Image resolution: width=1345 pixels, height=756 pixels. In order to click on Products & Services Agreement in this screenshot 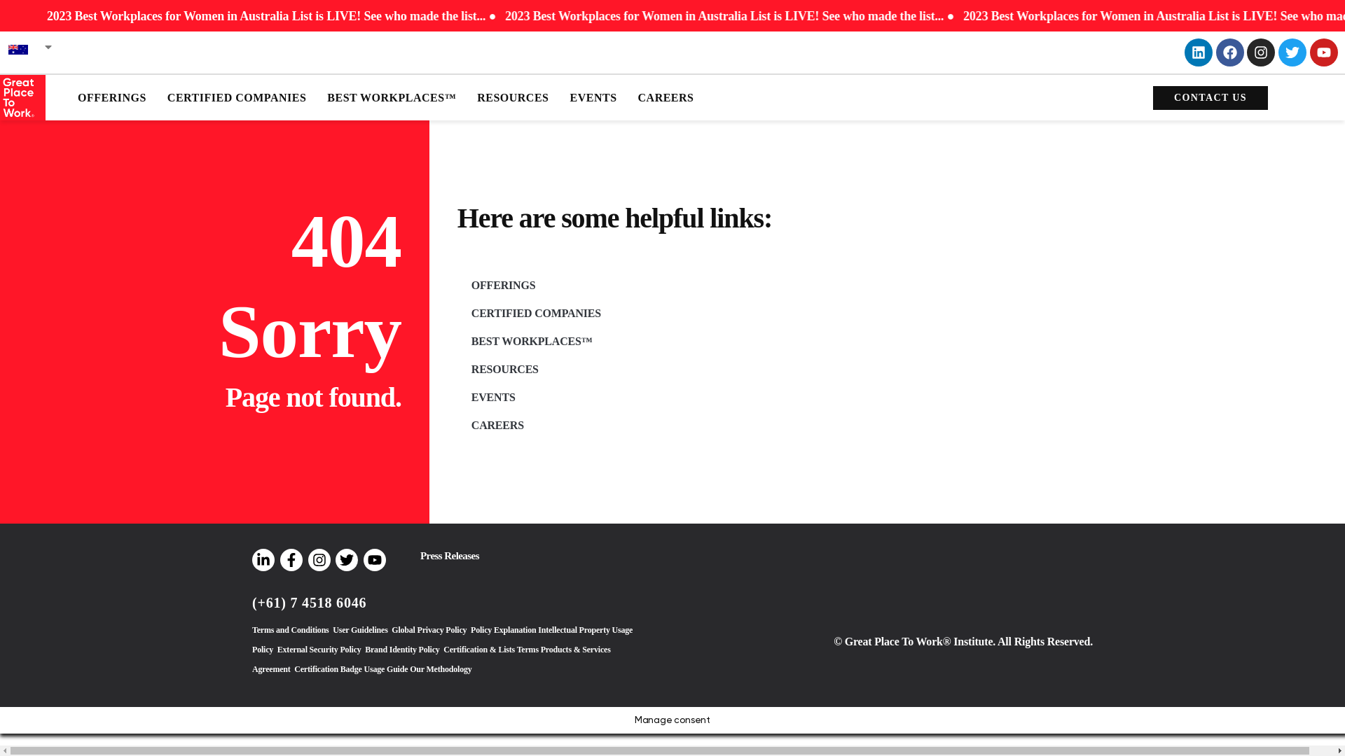, I will do `click(432, 659)`.